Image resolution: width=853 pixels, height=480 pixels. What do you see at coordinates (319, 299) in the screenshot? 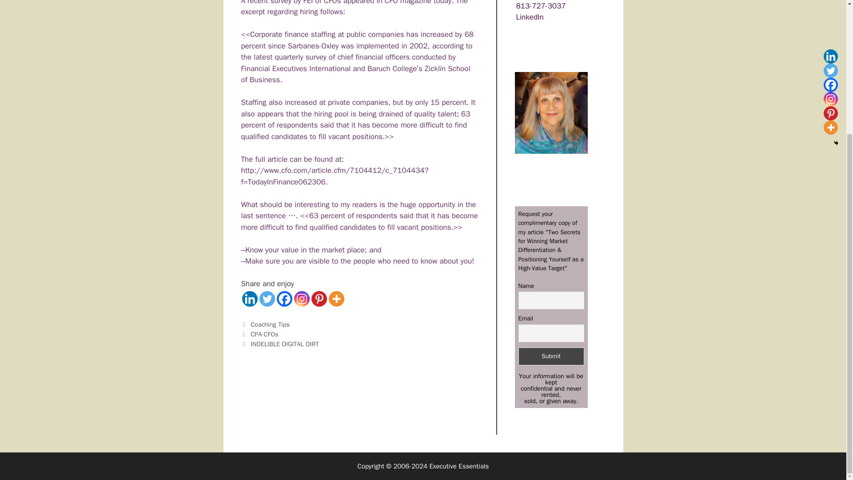
I see `Pinterest` at bounding box center [319, 299].